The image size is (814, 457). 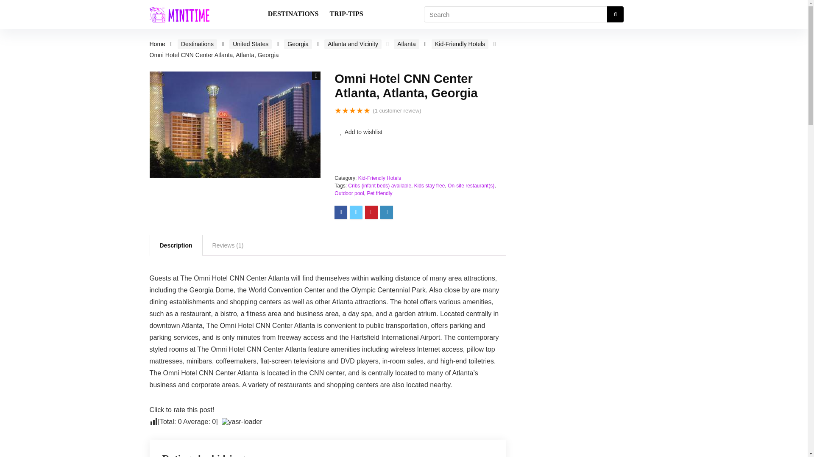 I want to click on Home, so click(x=157, y=44).